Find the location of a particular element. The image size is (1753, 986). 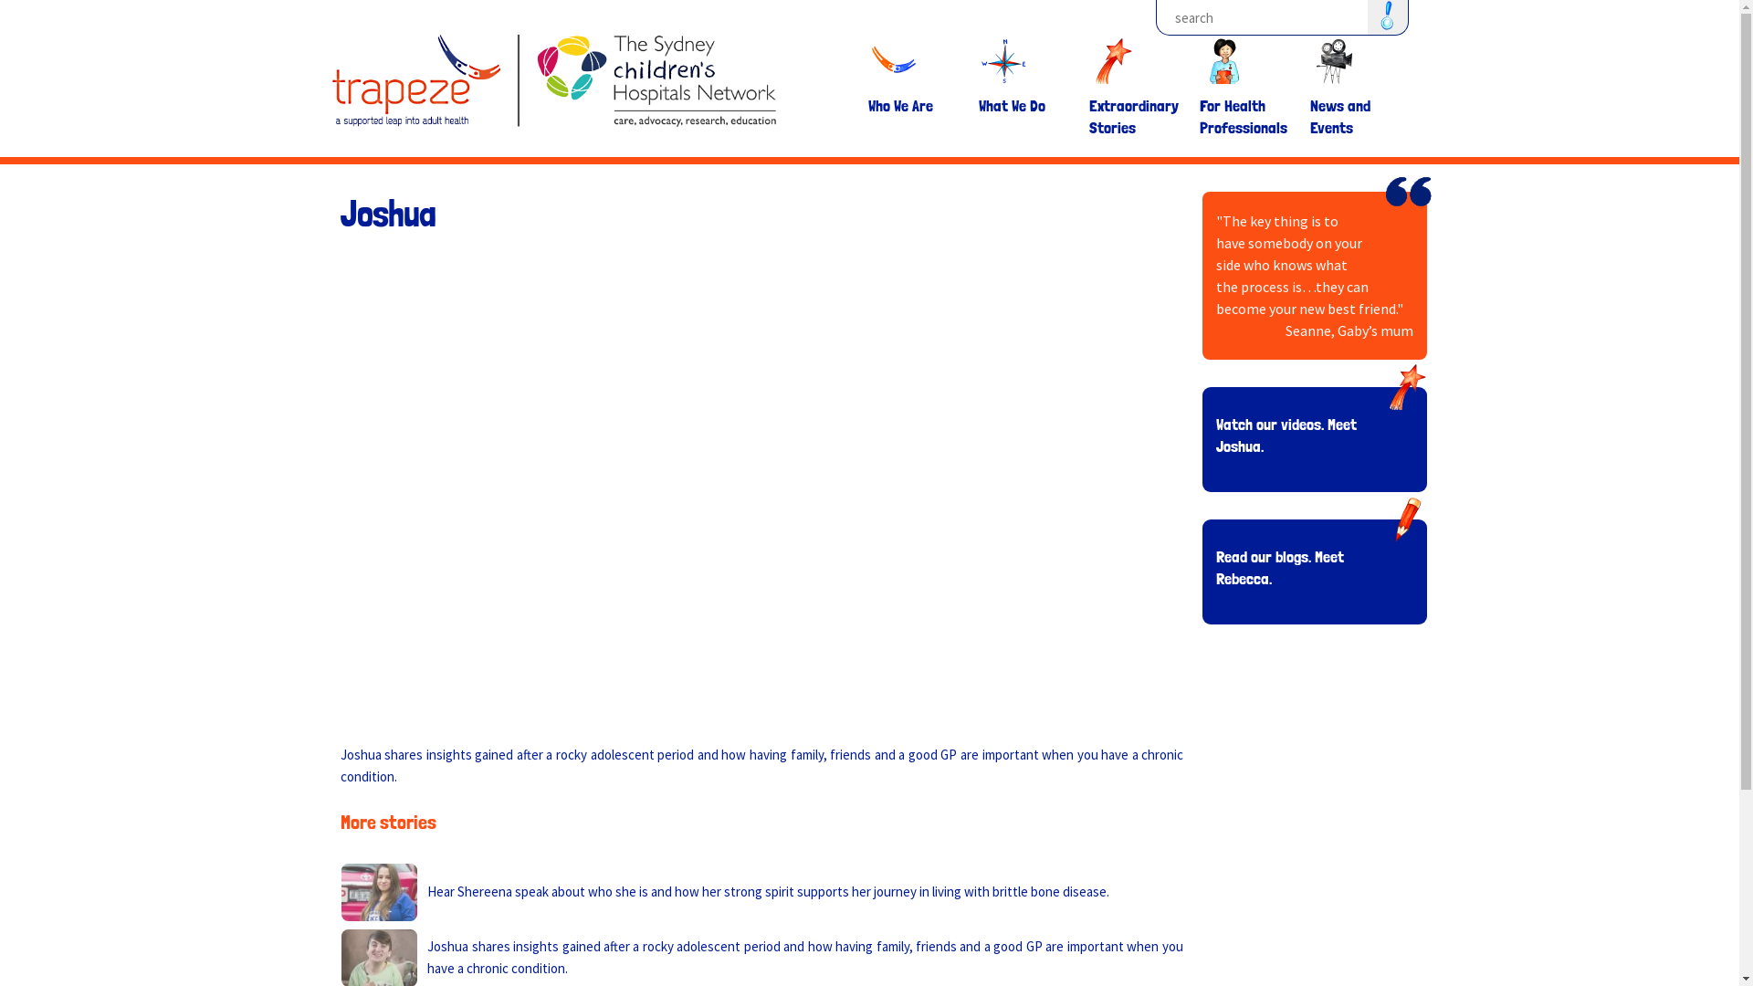

What We Do is located at coordinates (1023, 141).